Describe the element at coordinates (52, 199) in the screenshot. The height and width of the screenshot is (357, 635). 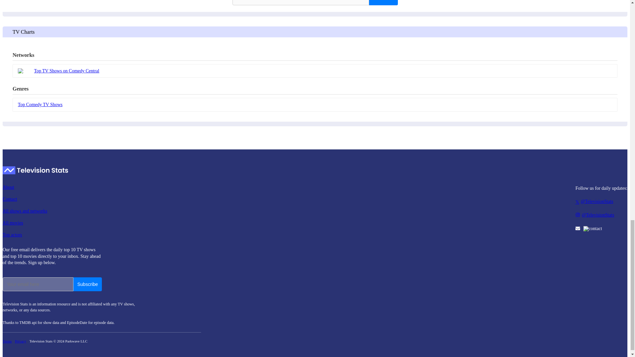
I see `Contact` at that location.